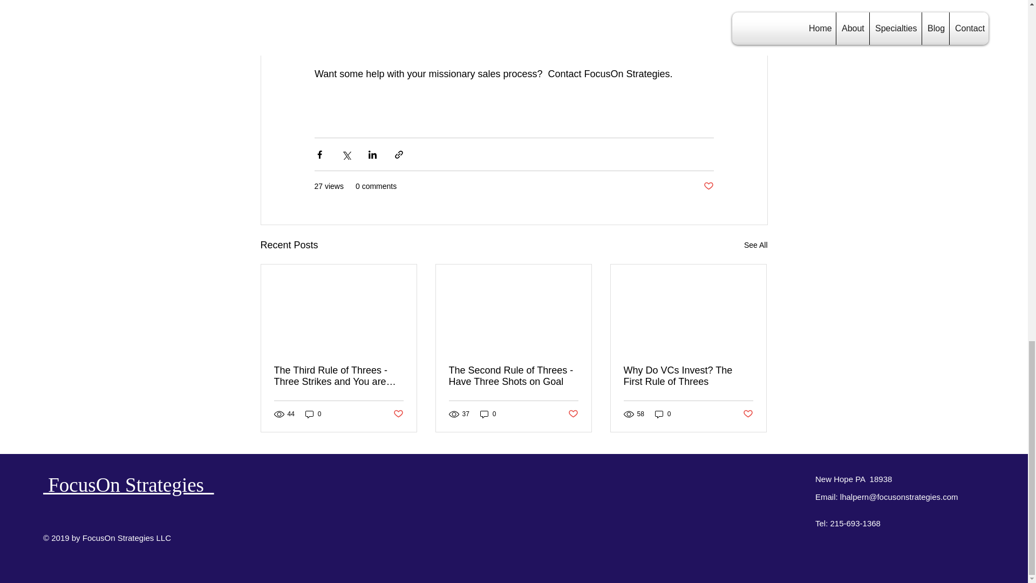 The width and height of the screenshot is (1036, 583). What do you see at coordinates (313, 413) in the screenshot?
I see `0` at bounding box center [313, 413].